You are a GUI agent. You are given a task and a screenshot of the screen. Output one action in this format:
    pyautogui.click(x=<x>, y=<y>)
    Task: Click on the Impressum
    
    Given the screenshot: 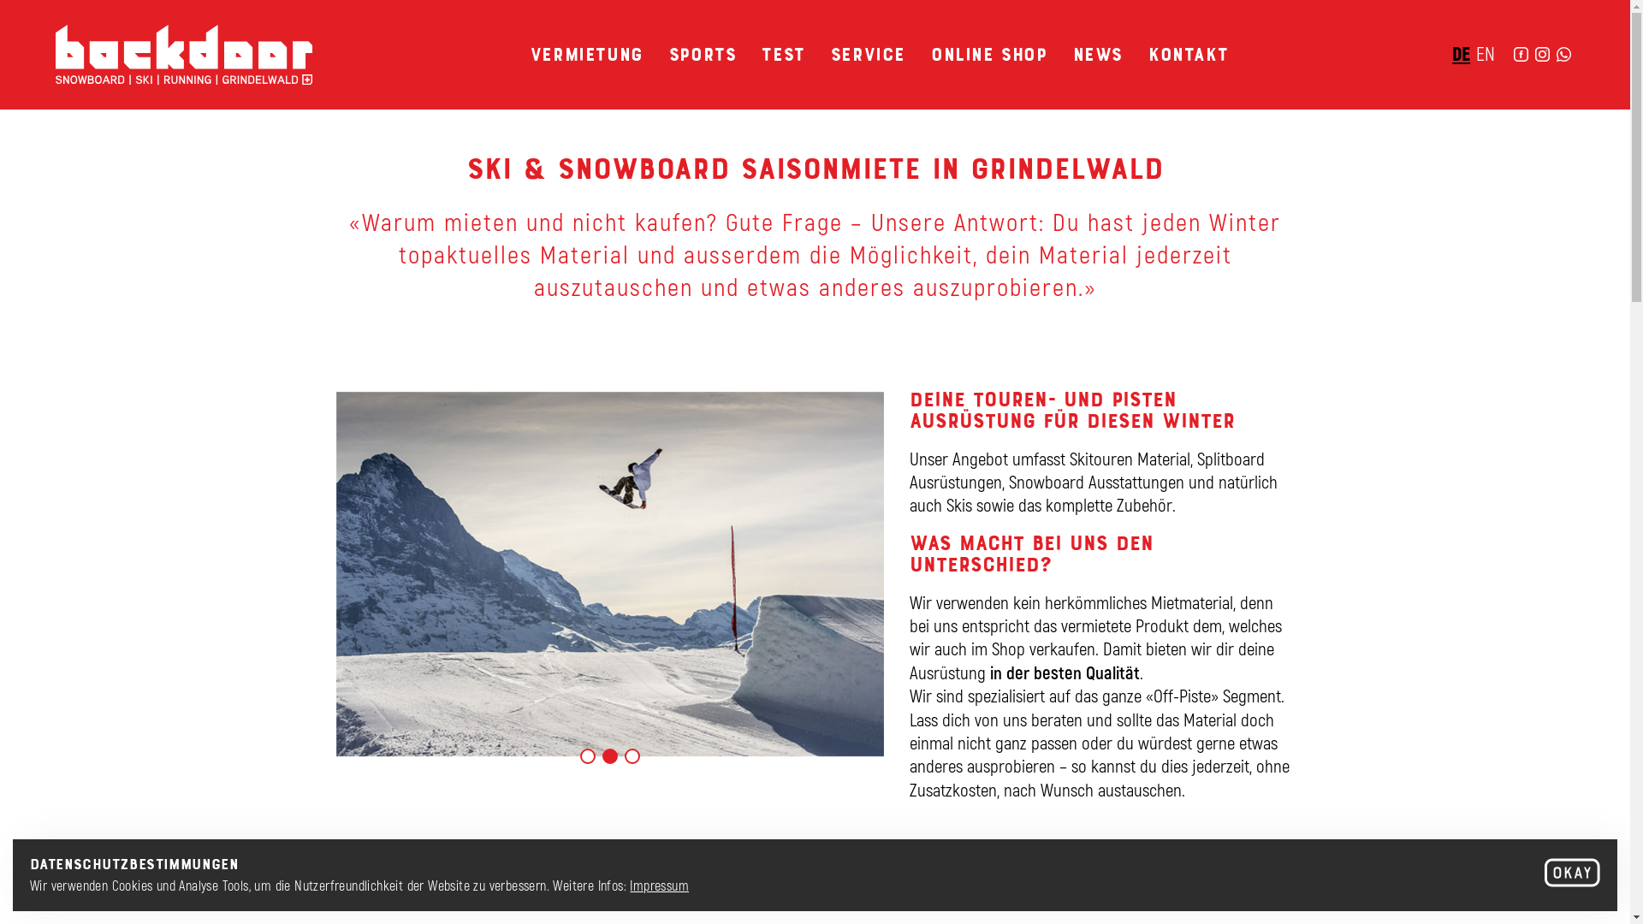 What is the action you would take?
    pyautogui.click(x=659, y=885)
    